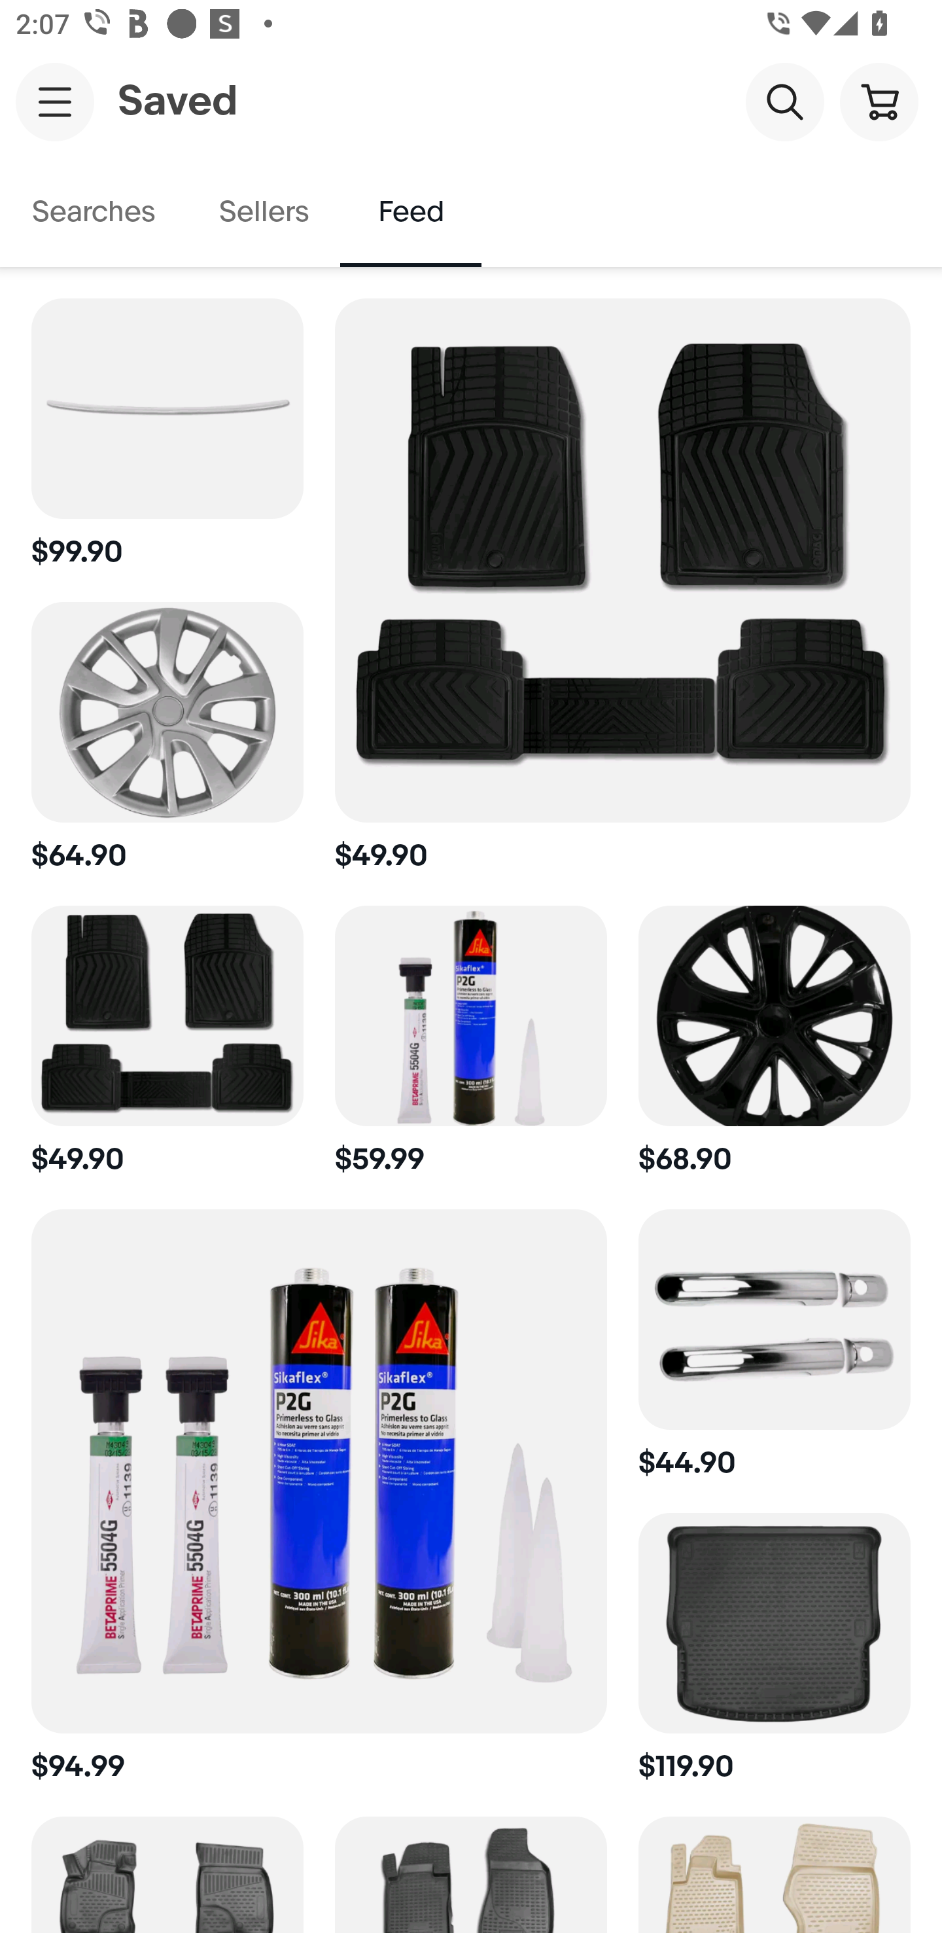 Image resolution: width=942 pixels, height=1937 pixels. I want to click on Cart button shopping cart, so click(879, 101).